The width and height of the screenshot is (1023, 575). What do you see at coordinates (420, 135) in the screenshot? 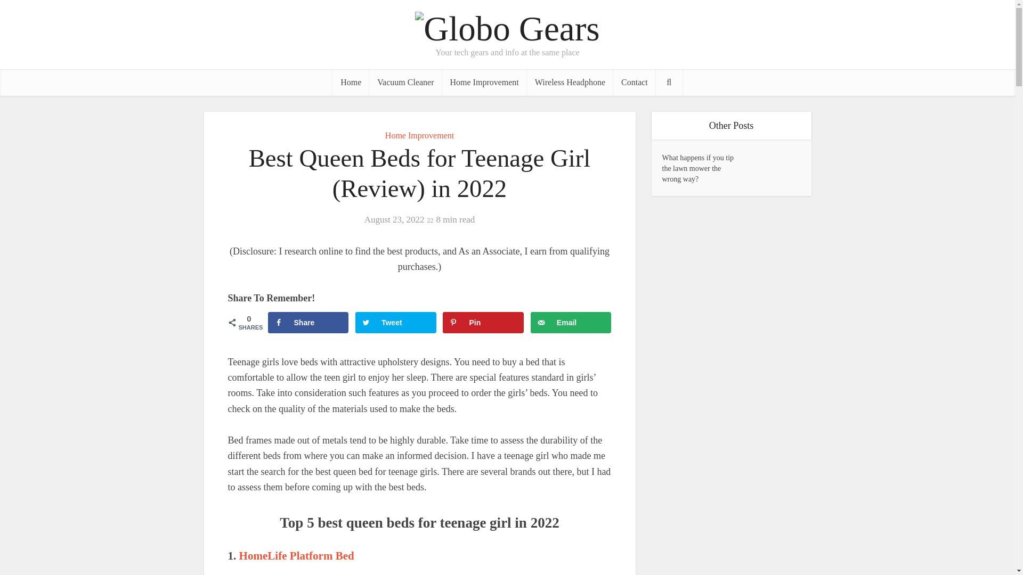
I see `Home Improvement` at bounding box center [420, 135].